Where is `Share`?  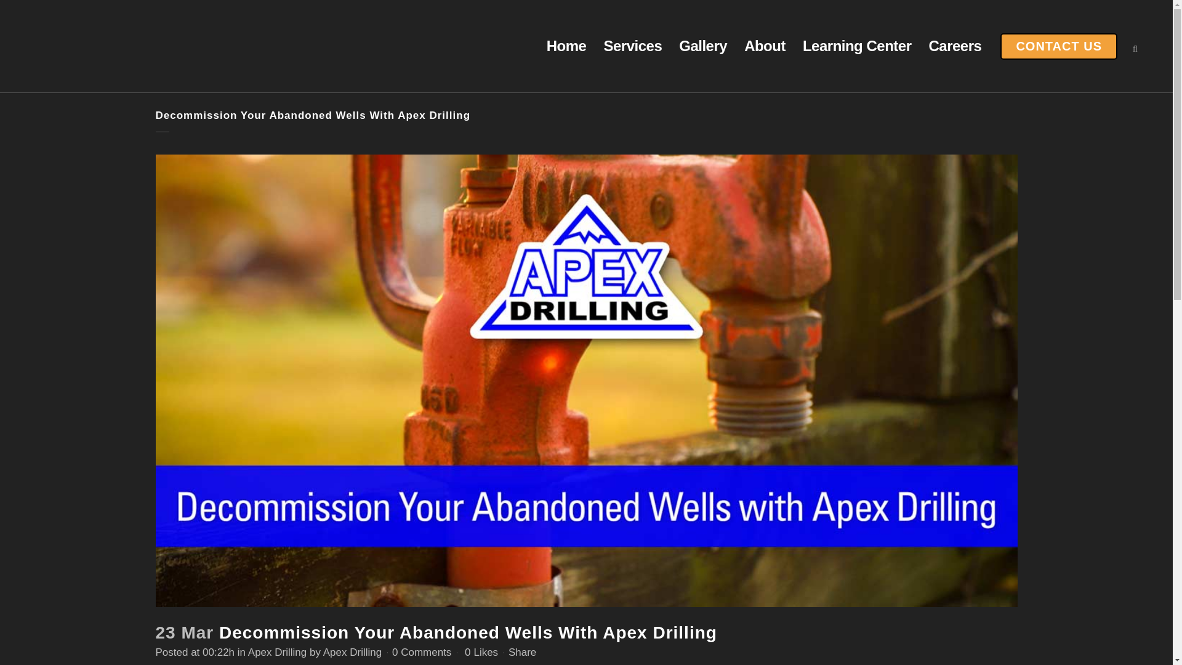 Share is located at coordinates (522, 652).